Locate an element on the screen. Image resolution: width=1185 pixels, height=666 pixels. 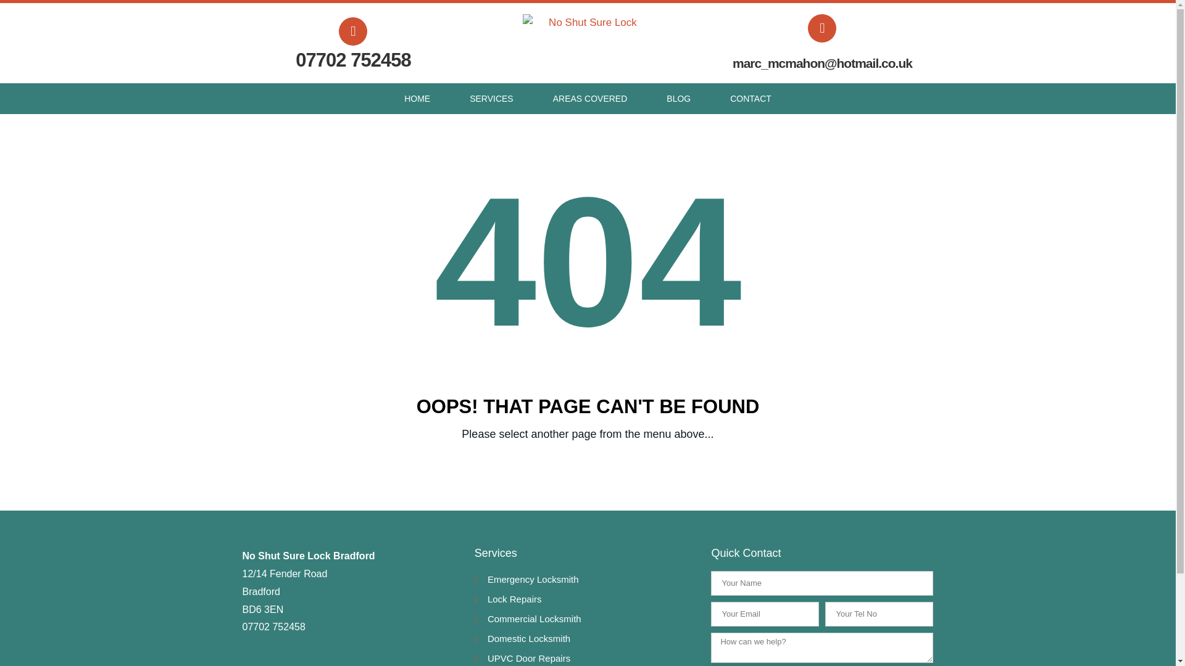
AREAS COVERED is located at coordinates (590, 99).